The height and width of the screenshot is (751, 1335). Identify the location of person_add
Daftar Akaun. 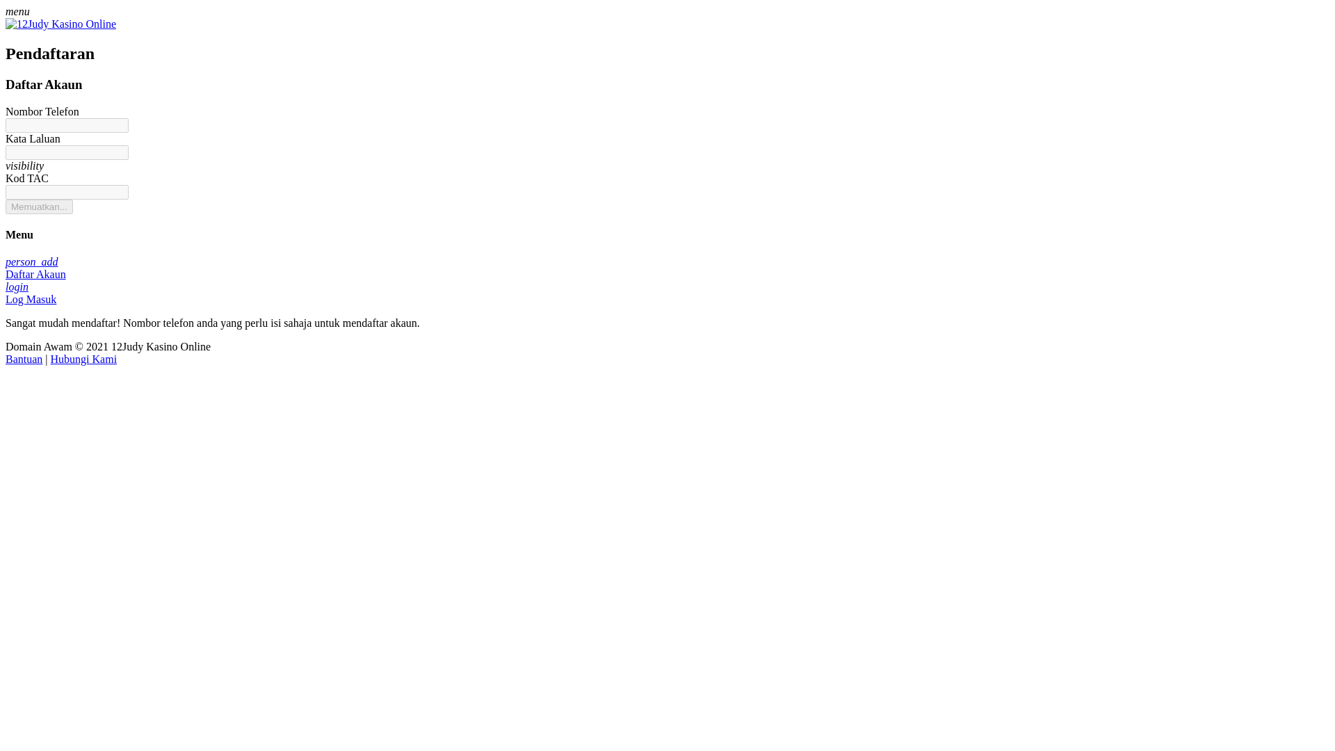
(667, 268).